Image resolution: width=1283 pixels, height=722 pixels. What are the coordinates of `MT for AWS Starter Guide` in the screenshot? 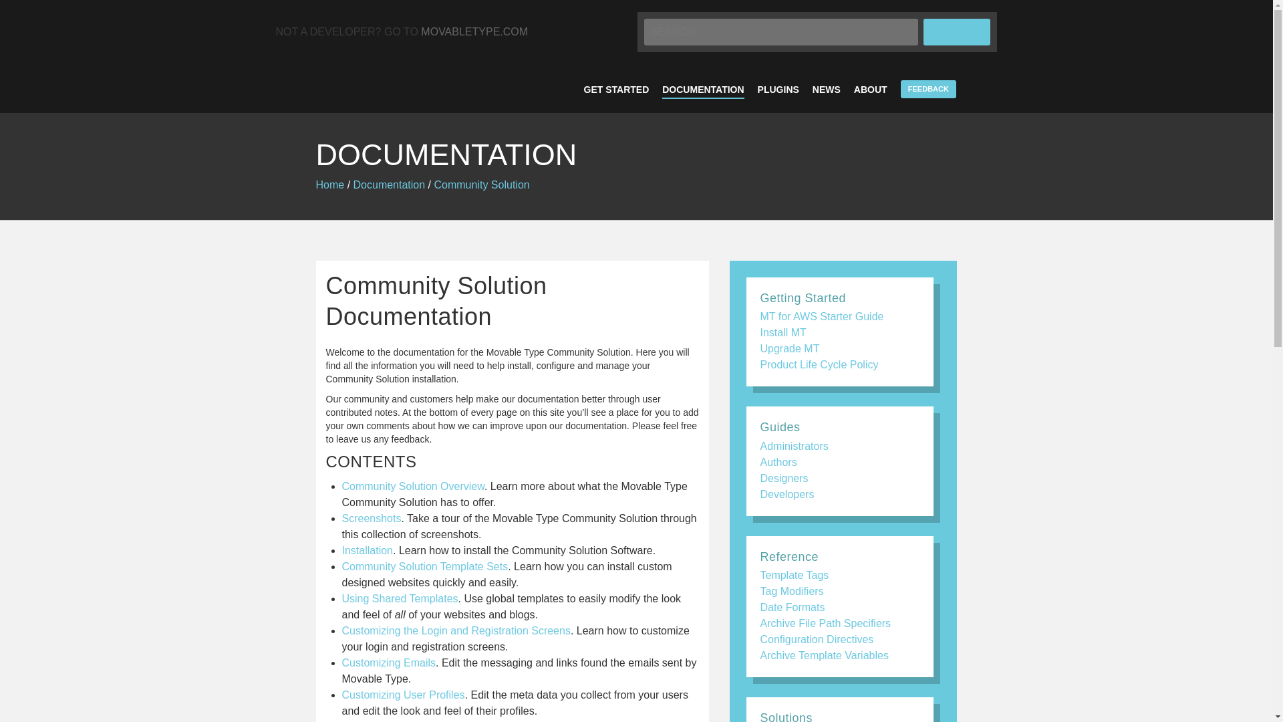 It's located at (821, 316).